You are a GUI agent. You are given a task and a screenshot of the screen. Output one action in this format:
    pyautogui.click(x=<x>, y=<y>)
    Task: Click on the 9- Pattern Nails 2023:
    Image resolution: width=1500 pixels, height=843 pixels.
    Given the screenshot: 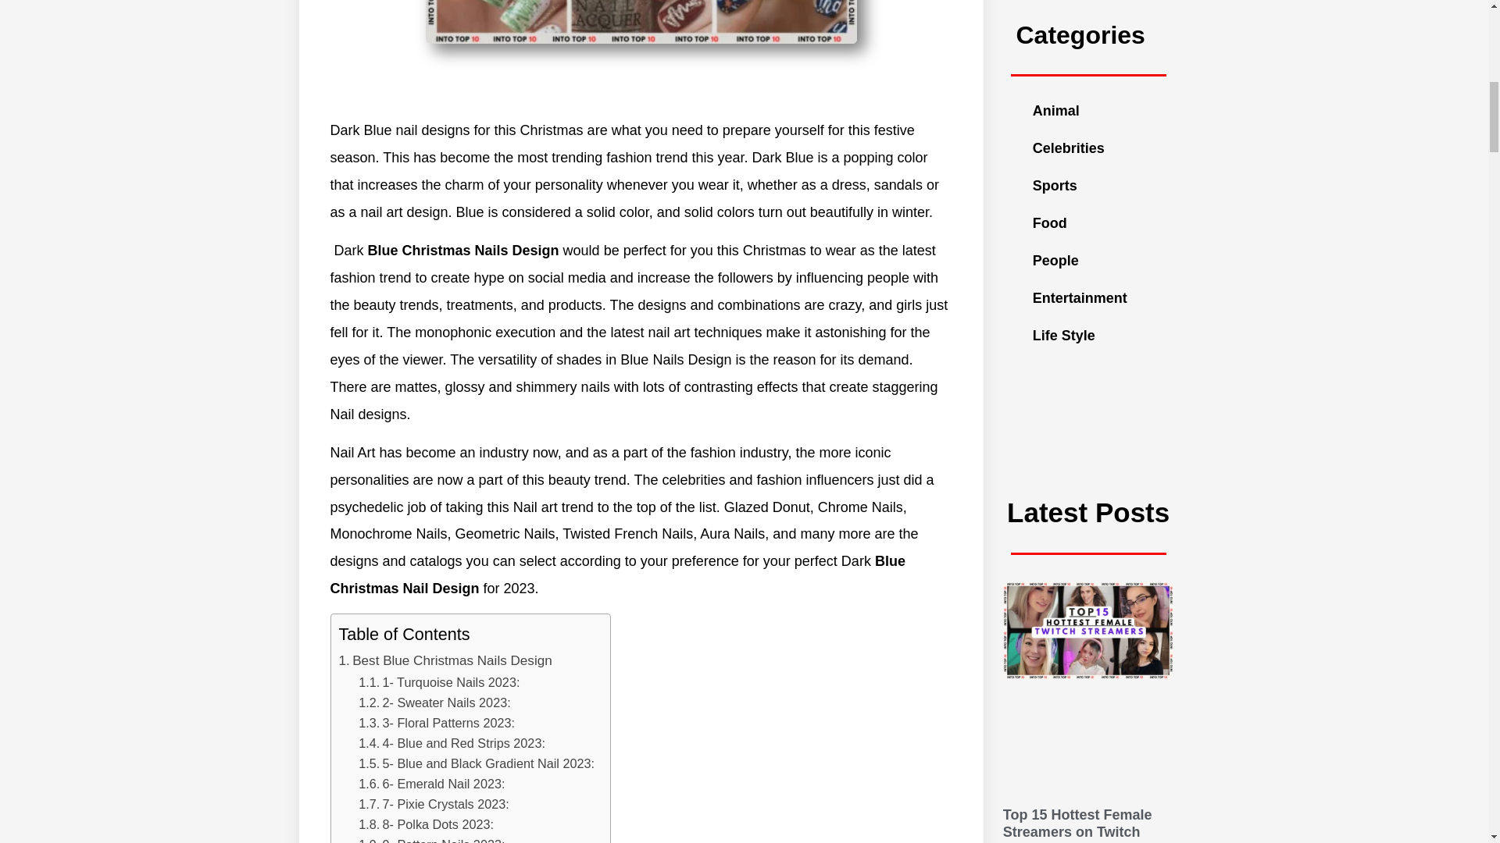 What is the action you would take?
    pyautogui.click(x=443, y=840)
    